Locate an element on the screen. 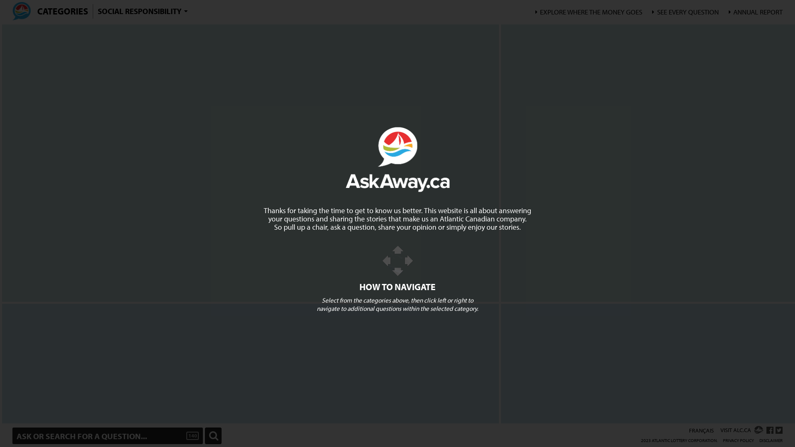 The height and width of the screenshot is (447, 795). Share on Twitter is located at coordinates (779, 430).